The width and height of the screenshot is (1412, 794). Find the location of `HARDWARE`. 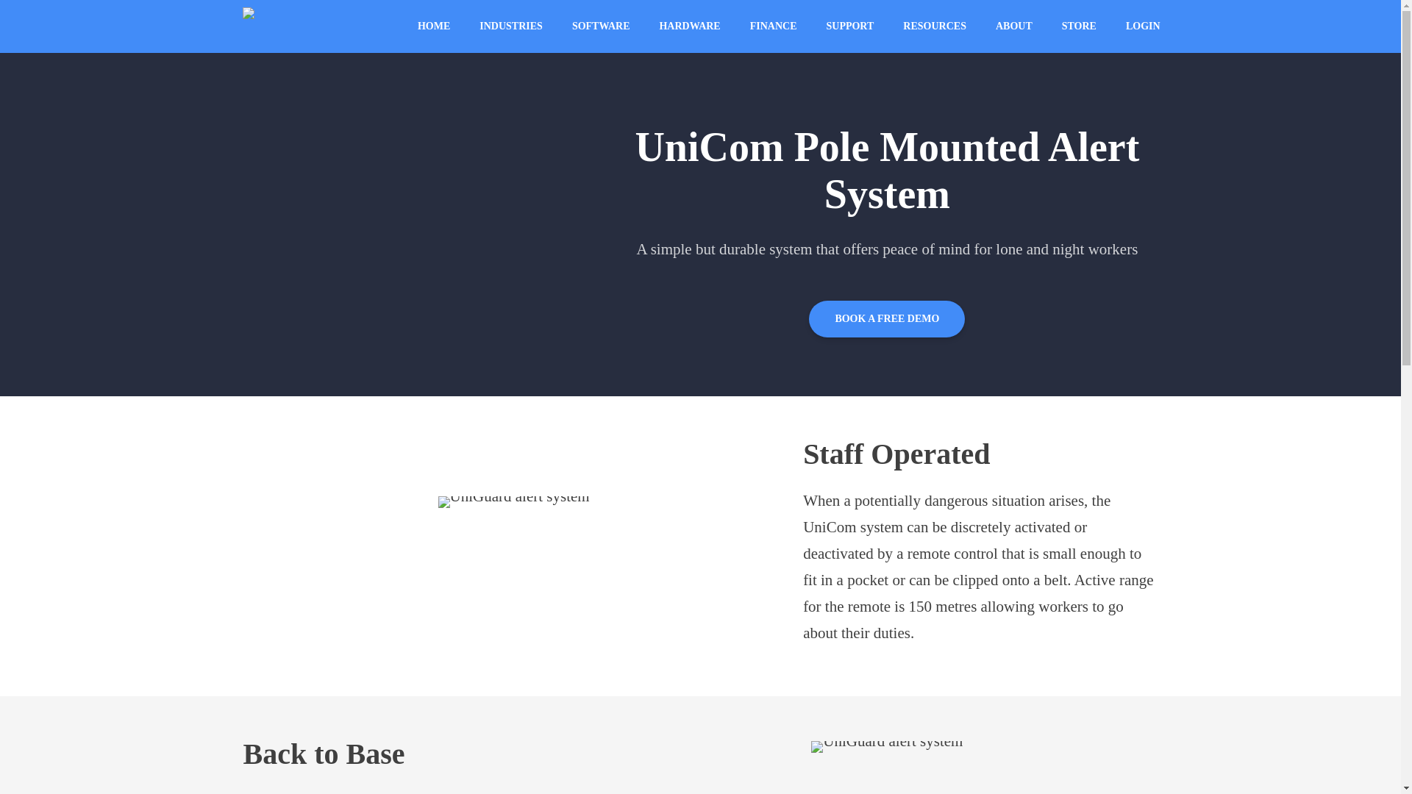

HARDWARE is located at coordinates (688, 26).